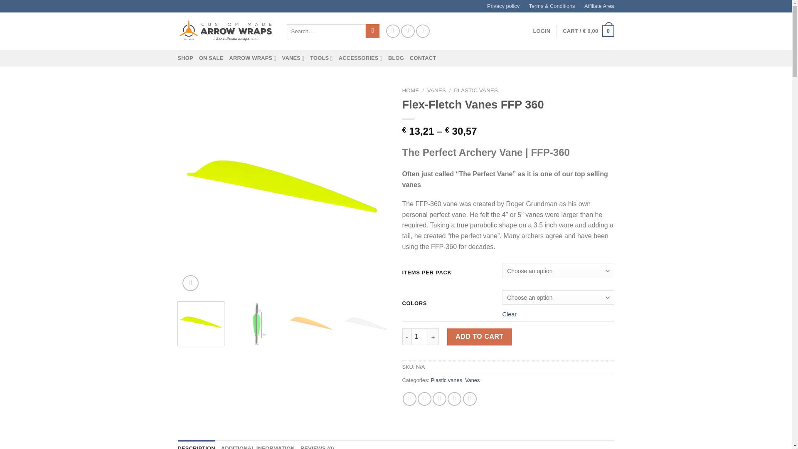  Describe the element at coordinates (372, 31) in the screenshot. I see `Search` at that location.